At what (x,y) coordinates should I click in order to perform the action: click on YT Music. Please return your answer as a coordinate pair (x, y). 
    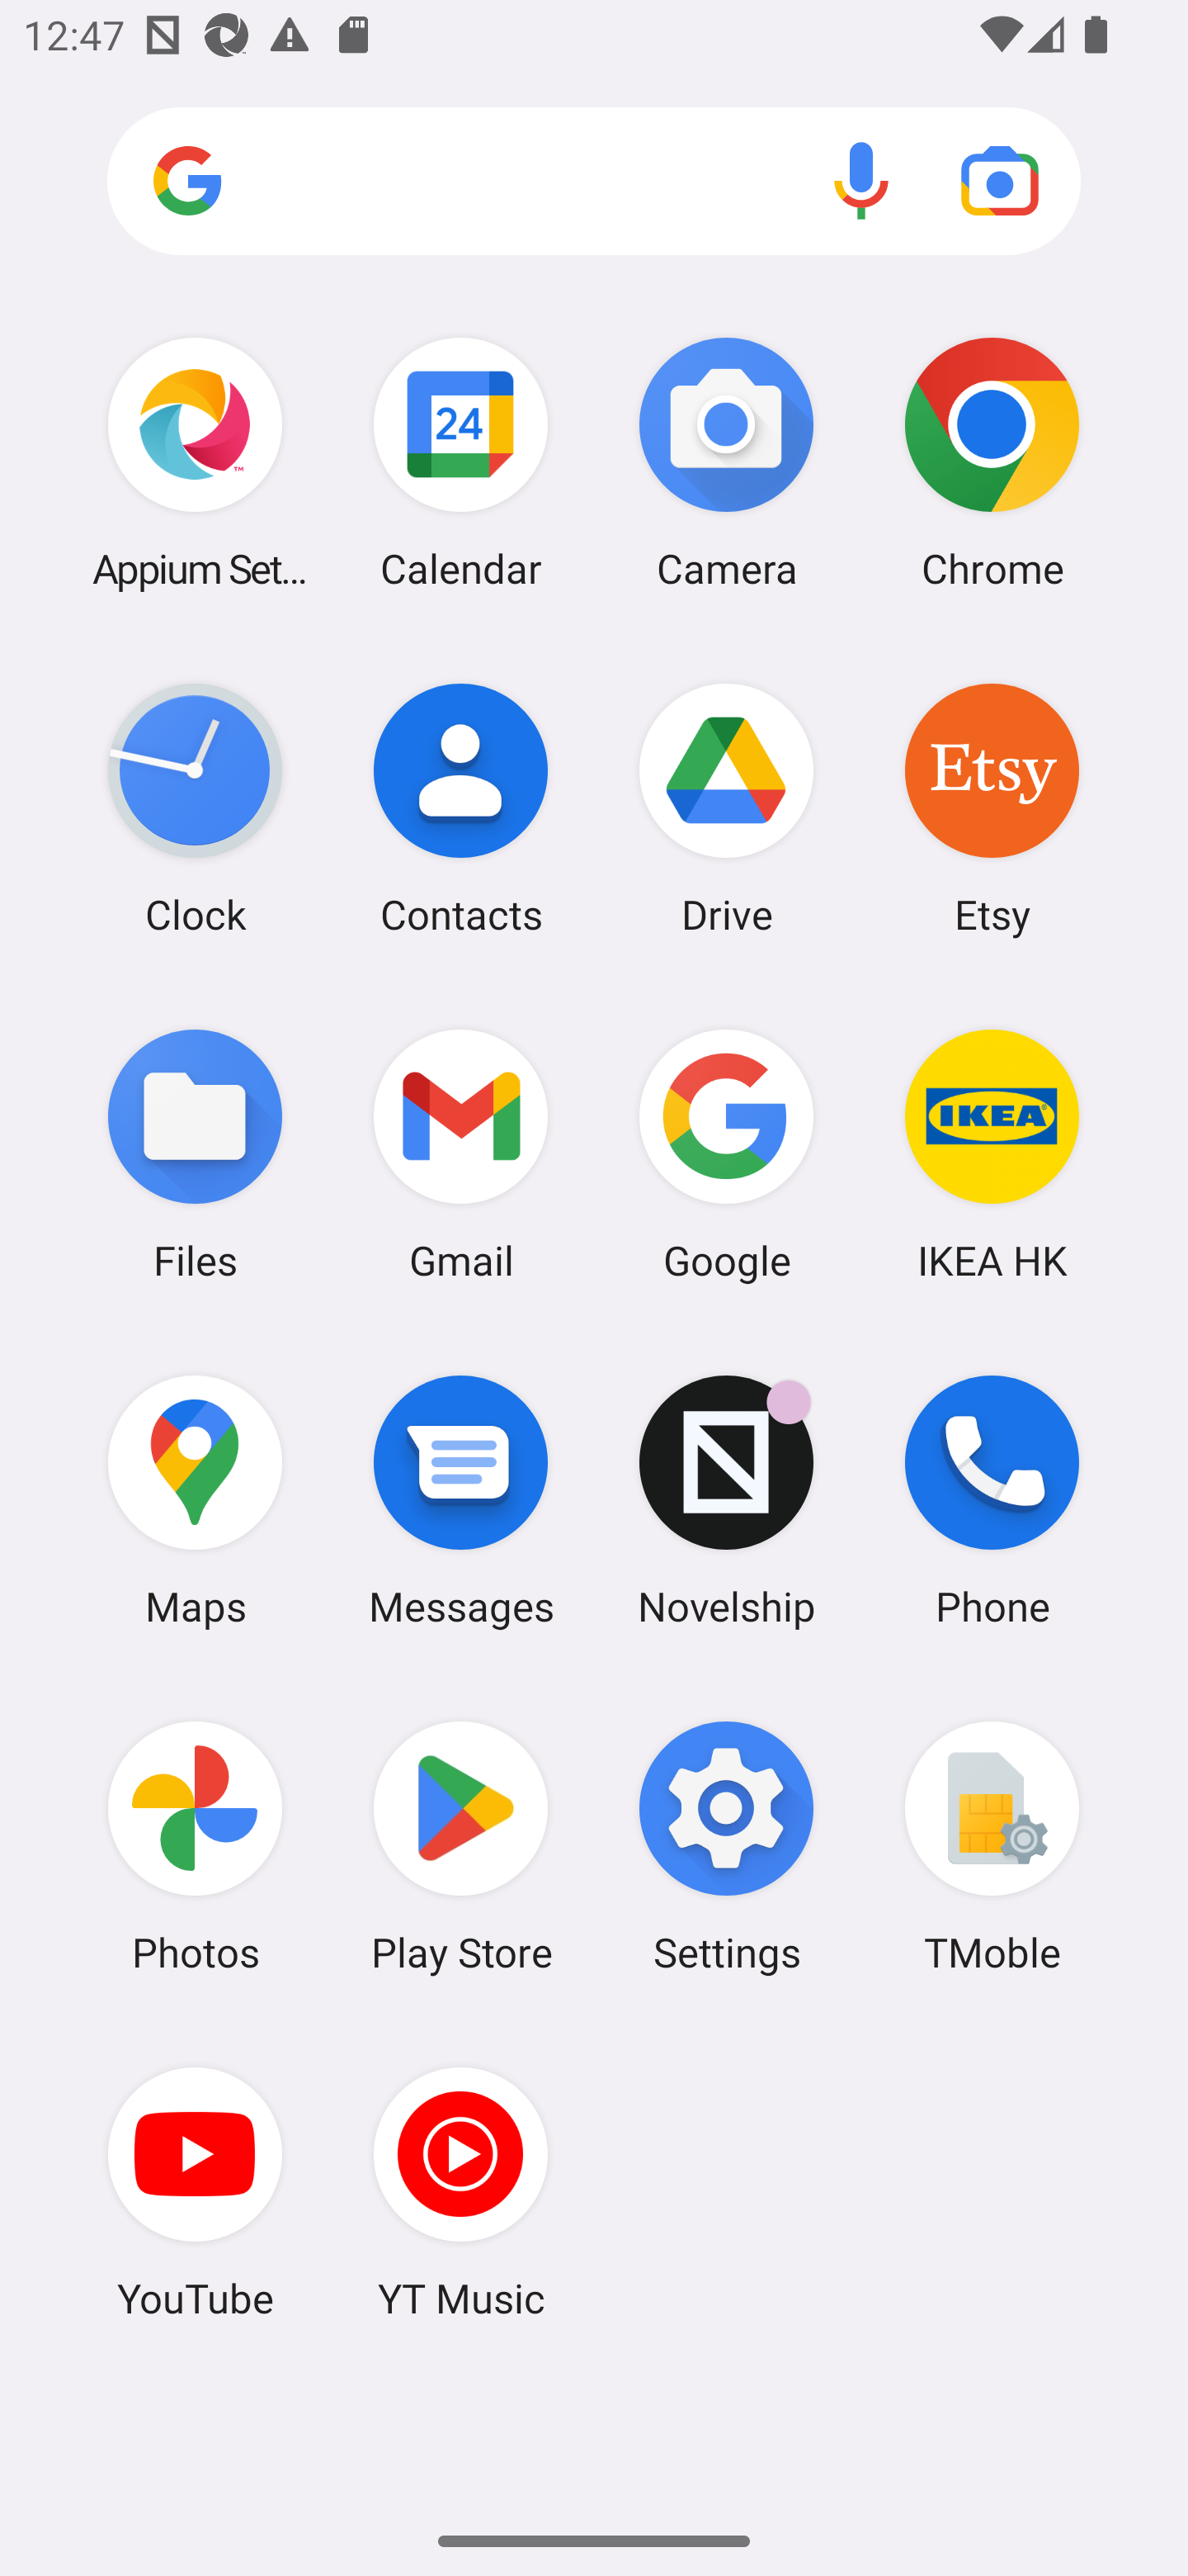
    Looking at the image, I should click on (460, 2192).